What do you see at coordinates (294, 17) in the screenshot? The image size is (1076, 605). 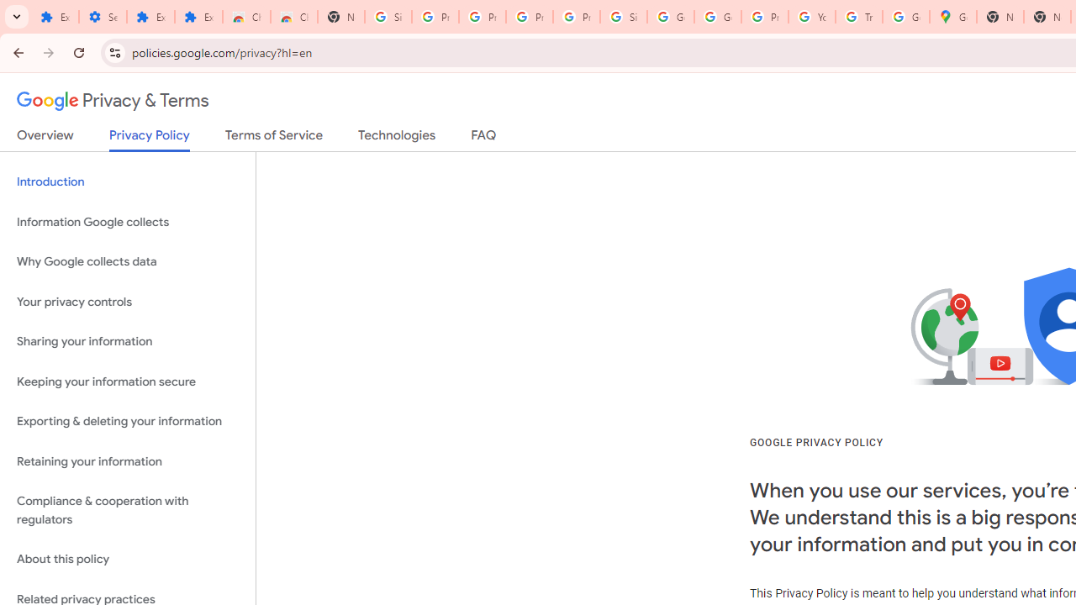 I see `Chrome Web Store - Themes` at bounding box center [294, 17].